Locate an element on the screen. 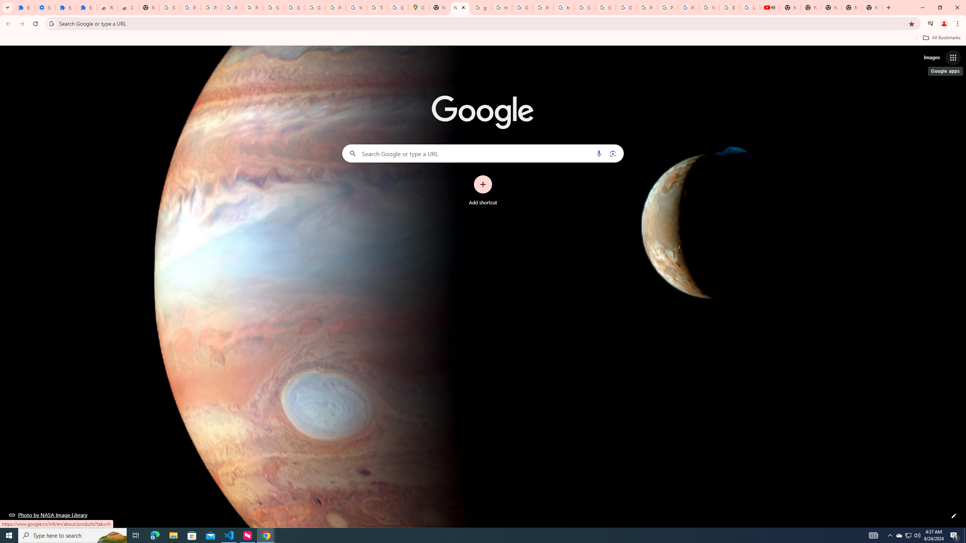  Sign in - Google Accounts is located at coordinates (273, 8).